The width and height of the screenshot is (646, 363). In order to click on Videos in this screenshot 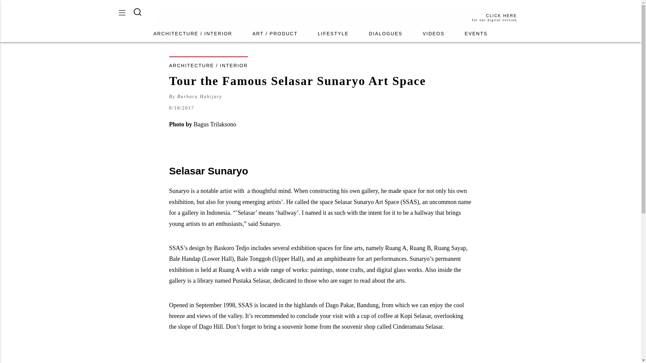, I will do `click(433, 34)`.